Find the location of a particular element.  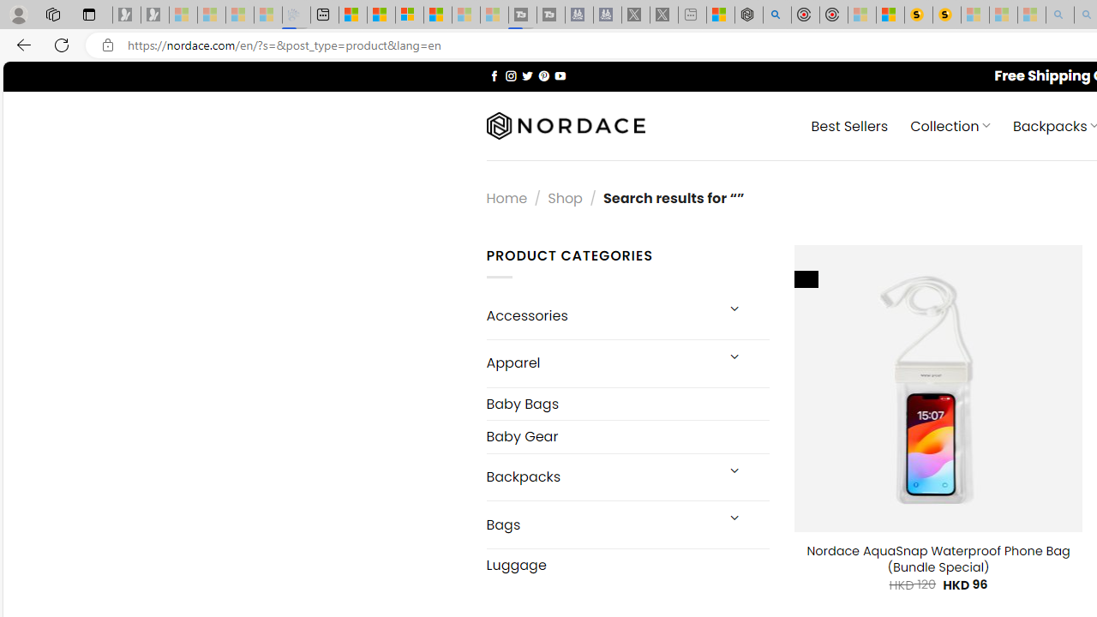

 Best Sellers is located at coordinates (848, 125).